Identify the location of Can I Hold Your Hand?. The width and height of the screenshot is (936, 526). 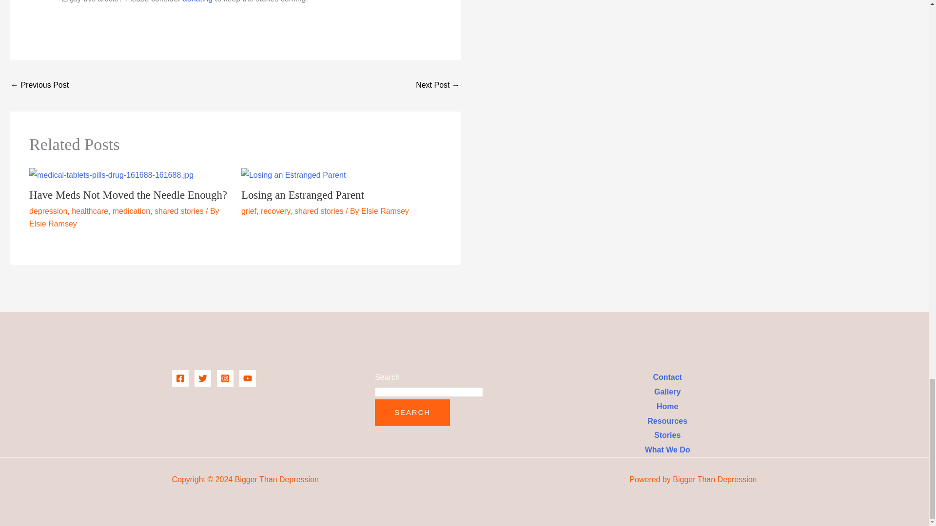
(39, 86).